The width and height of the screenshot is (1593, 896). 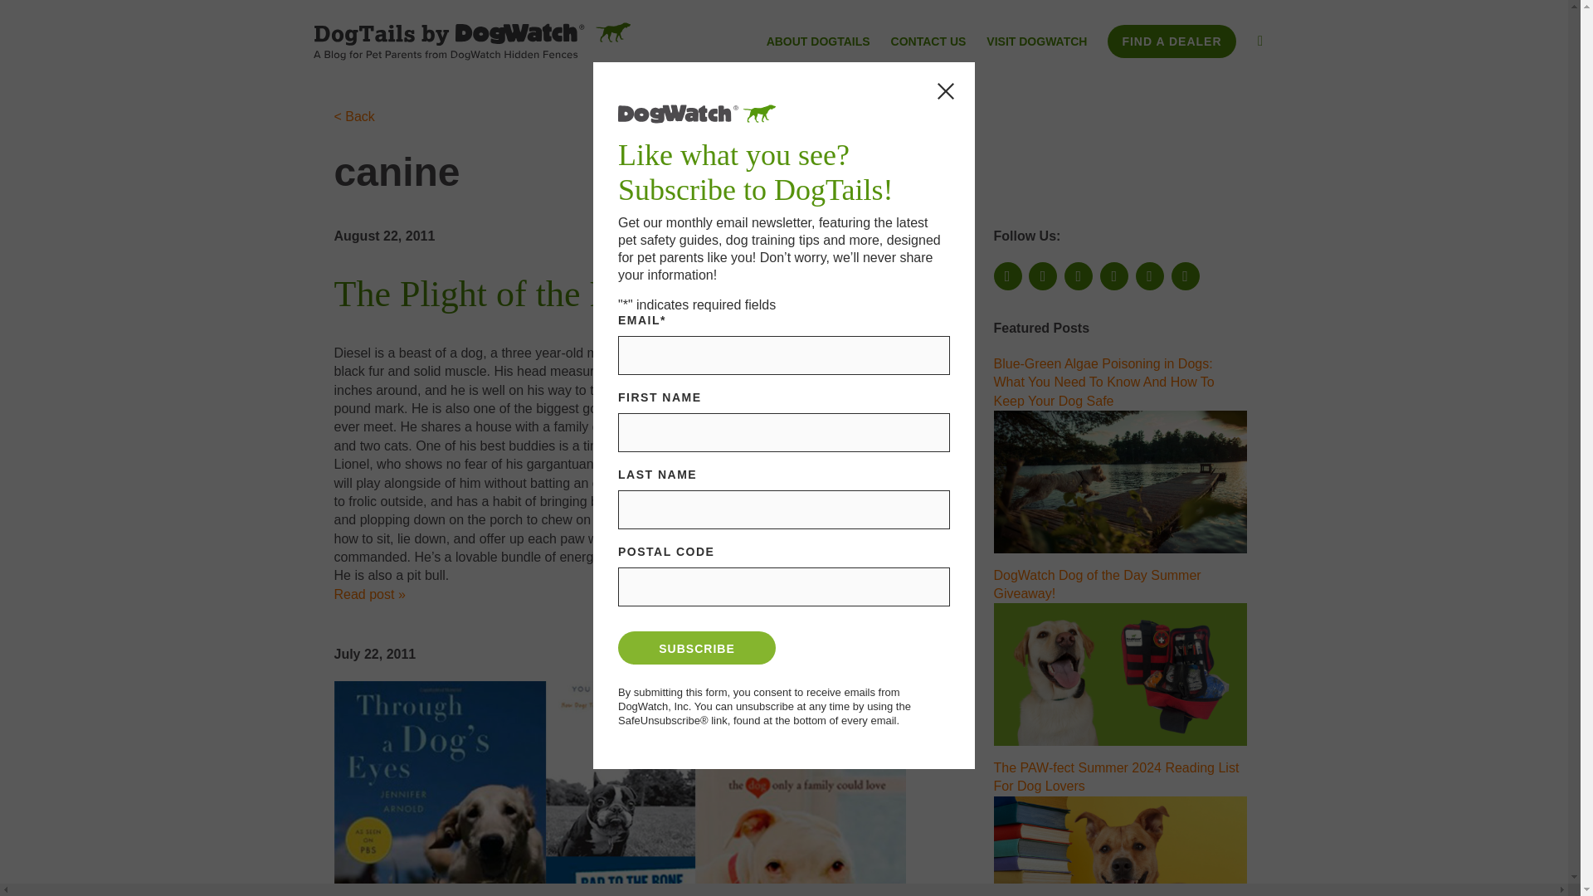 I want to click on FIND A DEALER, so click(x=1172, y=41).